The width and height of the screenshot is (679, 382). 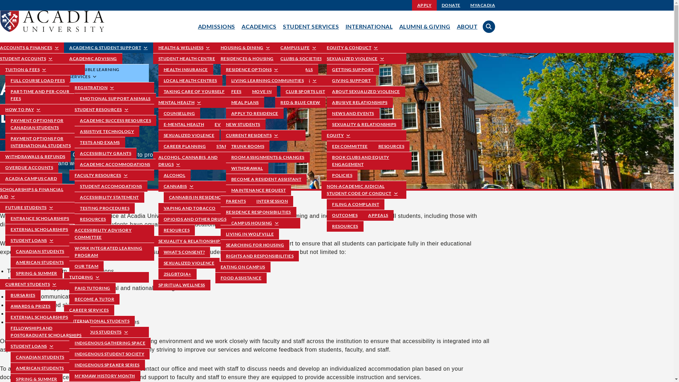 I want to click on NON-ACADEMIC JUDICIAL STUDENT CODE OF CONDUCT, so click(x=364, y=190).